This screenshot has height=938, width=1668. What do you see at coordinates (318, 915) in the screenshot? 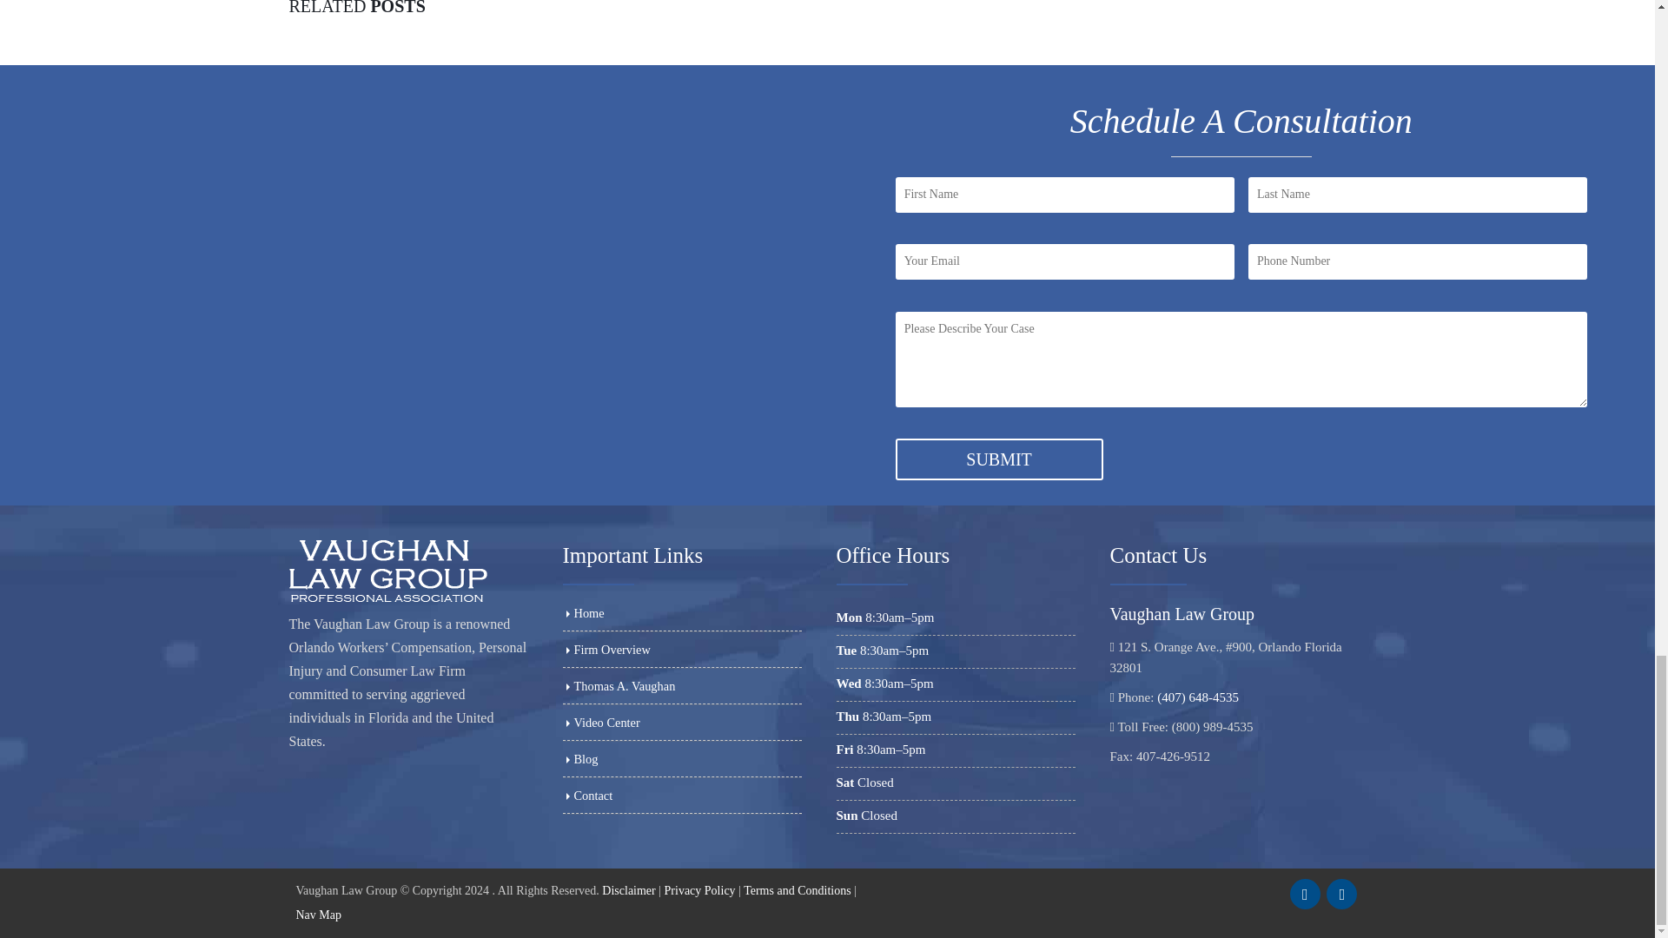
I see `Nav Map` at bounding box center [318, 915].